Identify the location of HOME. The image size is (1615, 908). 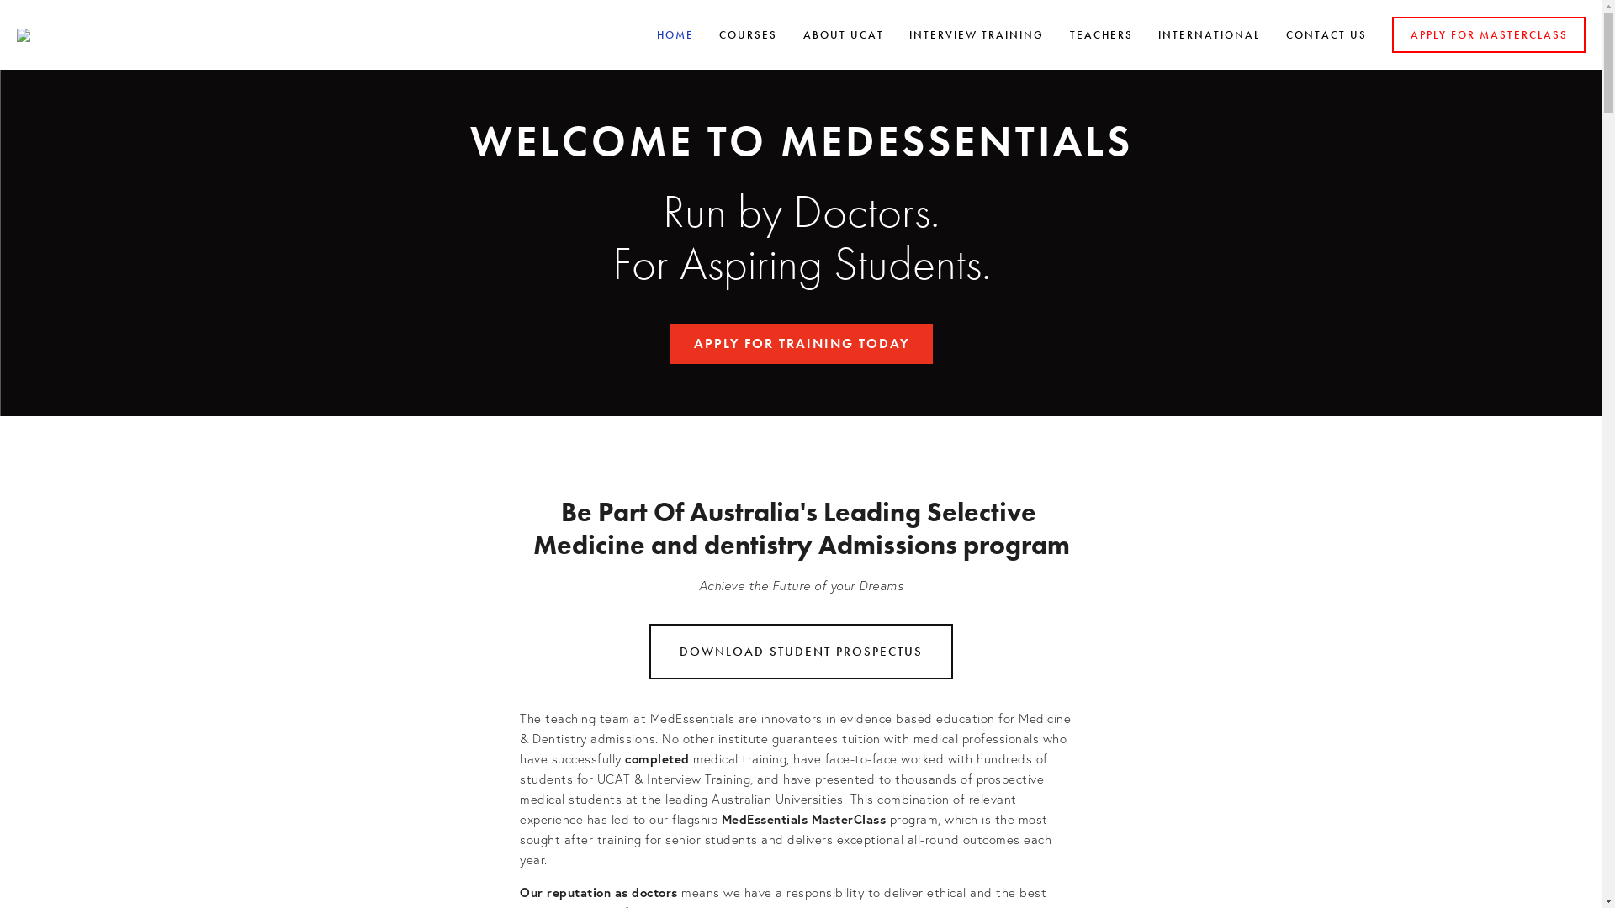
(675, 35).